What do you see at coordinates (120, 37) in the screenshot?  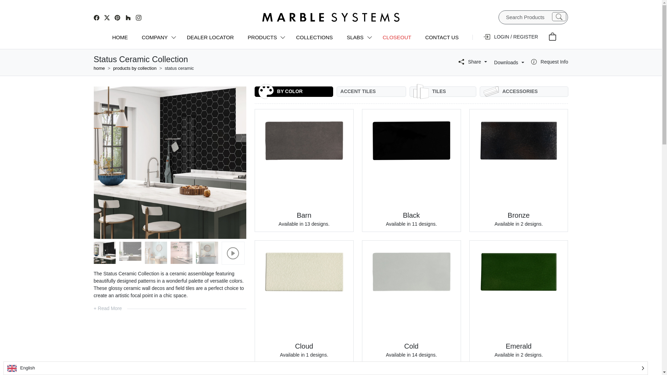 I see `HOME` at bounding box center [120, 37].